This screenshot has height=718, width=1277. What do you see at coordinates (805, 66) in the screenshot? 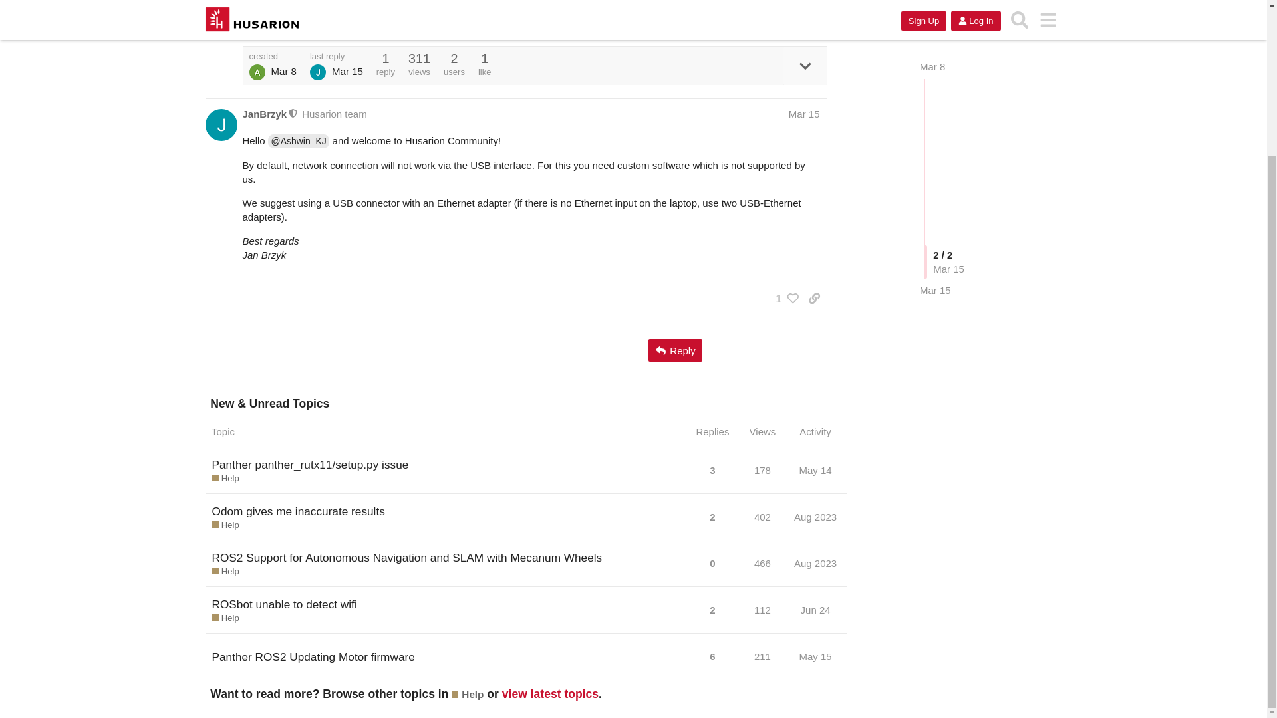
I see `expand topic details` at bounding box center [805, 66].